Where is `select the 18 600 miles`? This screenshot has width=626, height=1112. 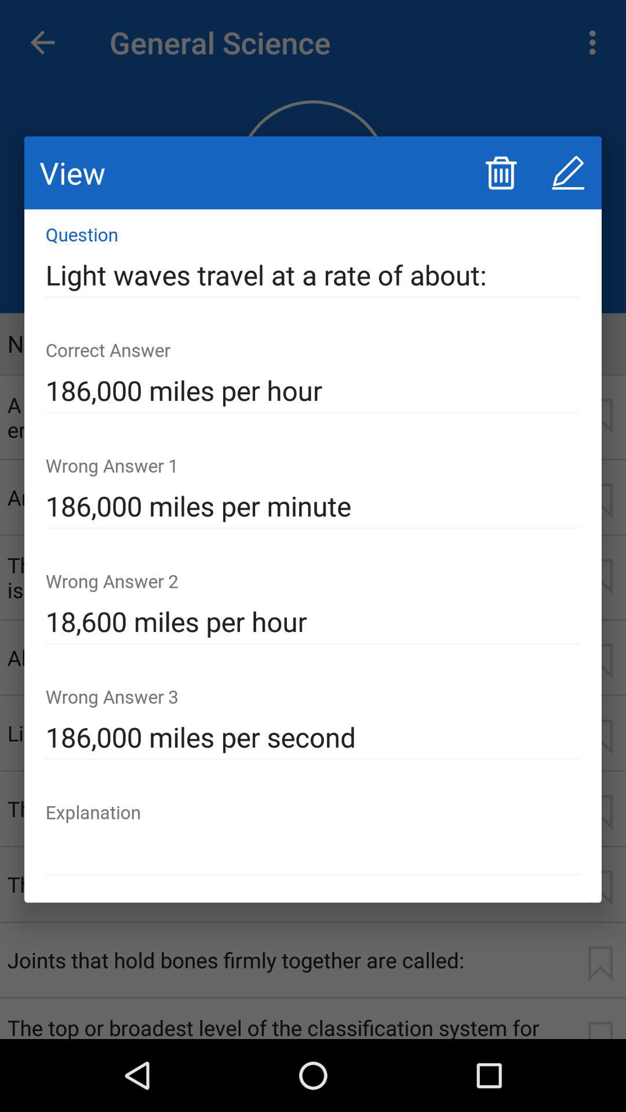
select the 18 600 miles is located at coordinates (313, 622).